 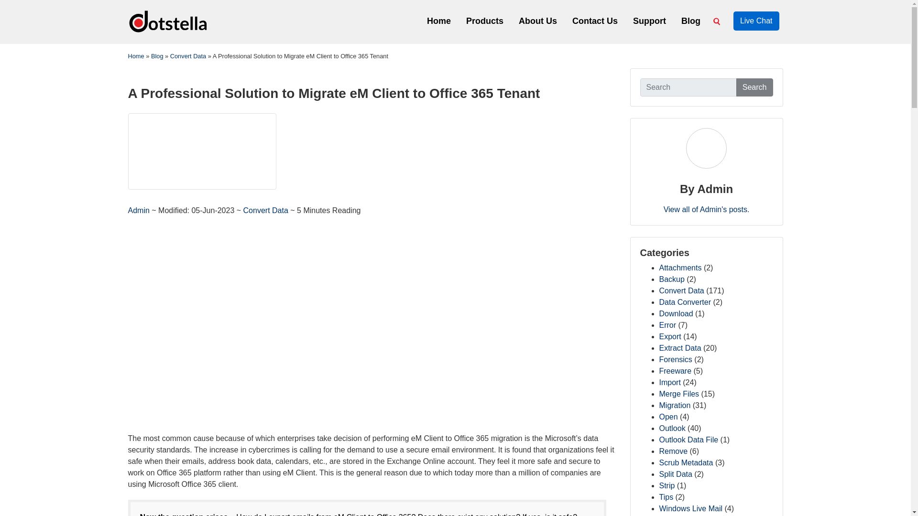 I want to click on Live Chat, so click(x=756, y=21).